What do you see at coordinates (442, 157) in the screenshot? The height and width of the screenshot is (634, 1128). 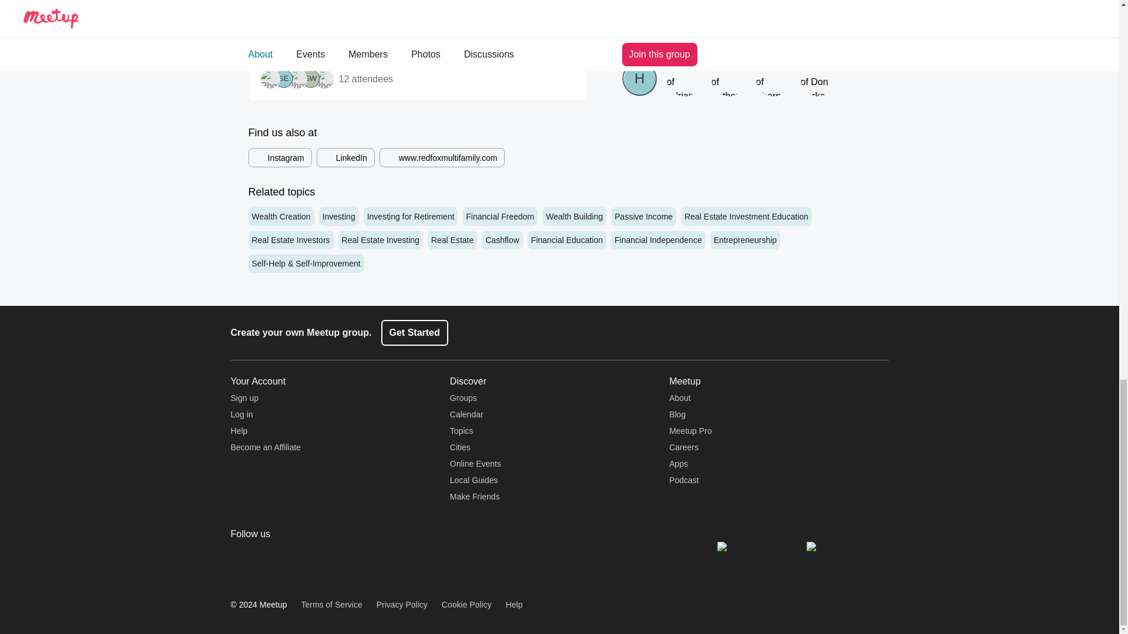 I see `www.redfoxmultifamily.com` at bounding box center [442, 157].